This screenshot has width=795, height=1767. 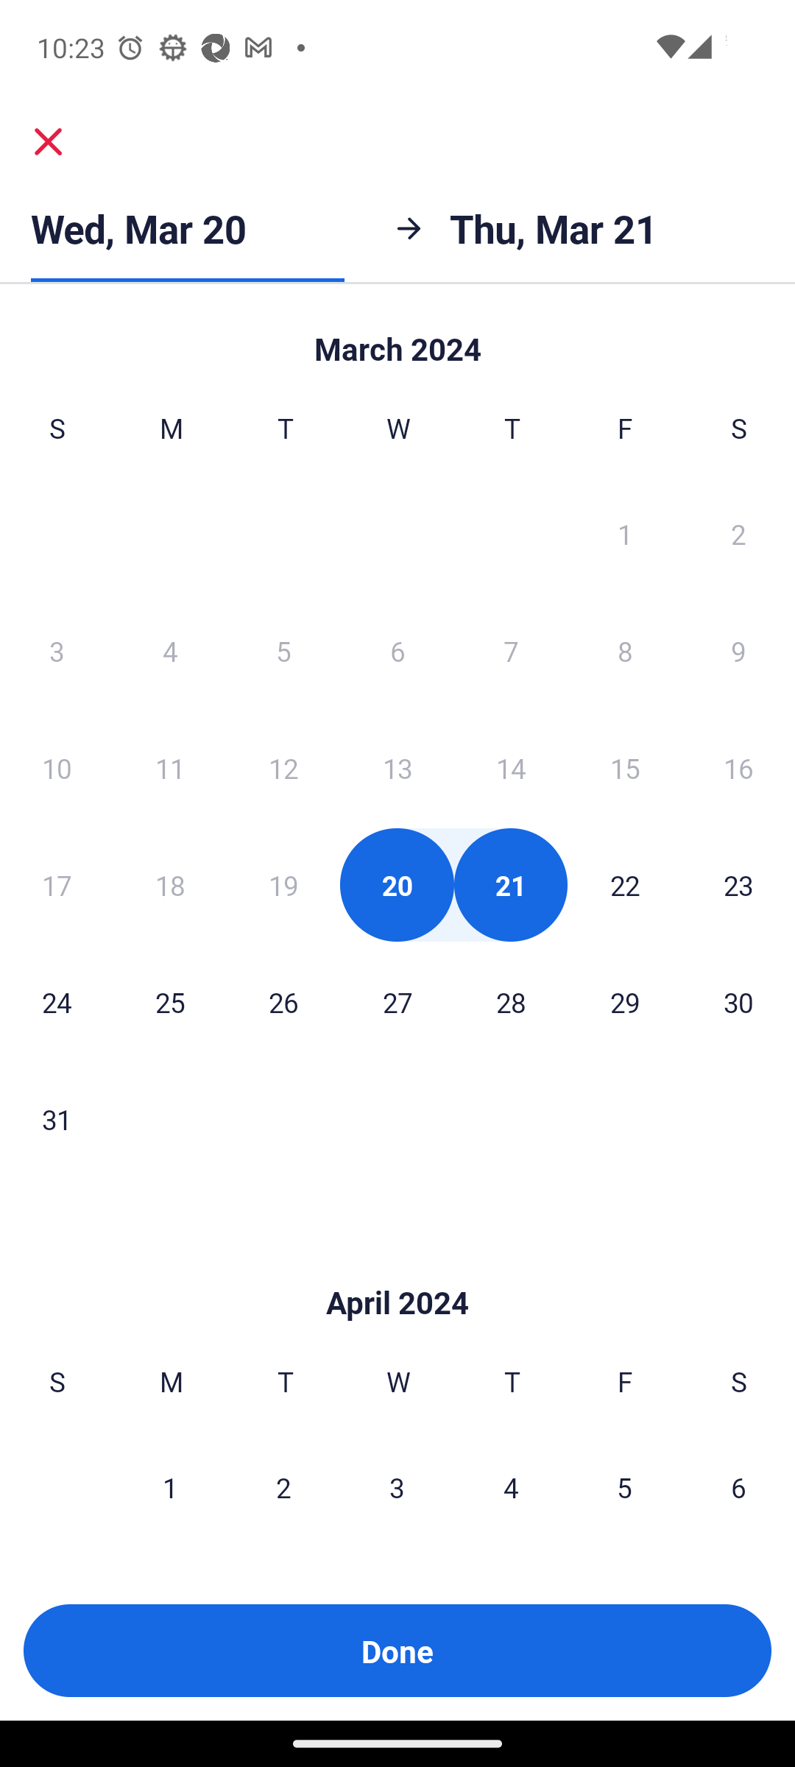 I want to click on 2 Tuesday, April 2, 2024, so click(x=283, y=1487).